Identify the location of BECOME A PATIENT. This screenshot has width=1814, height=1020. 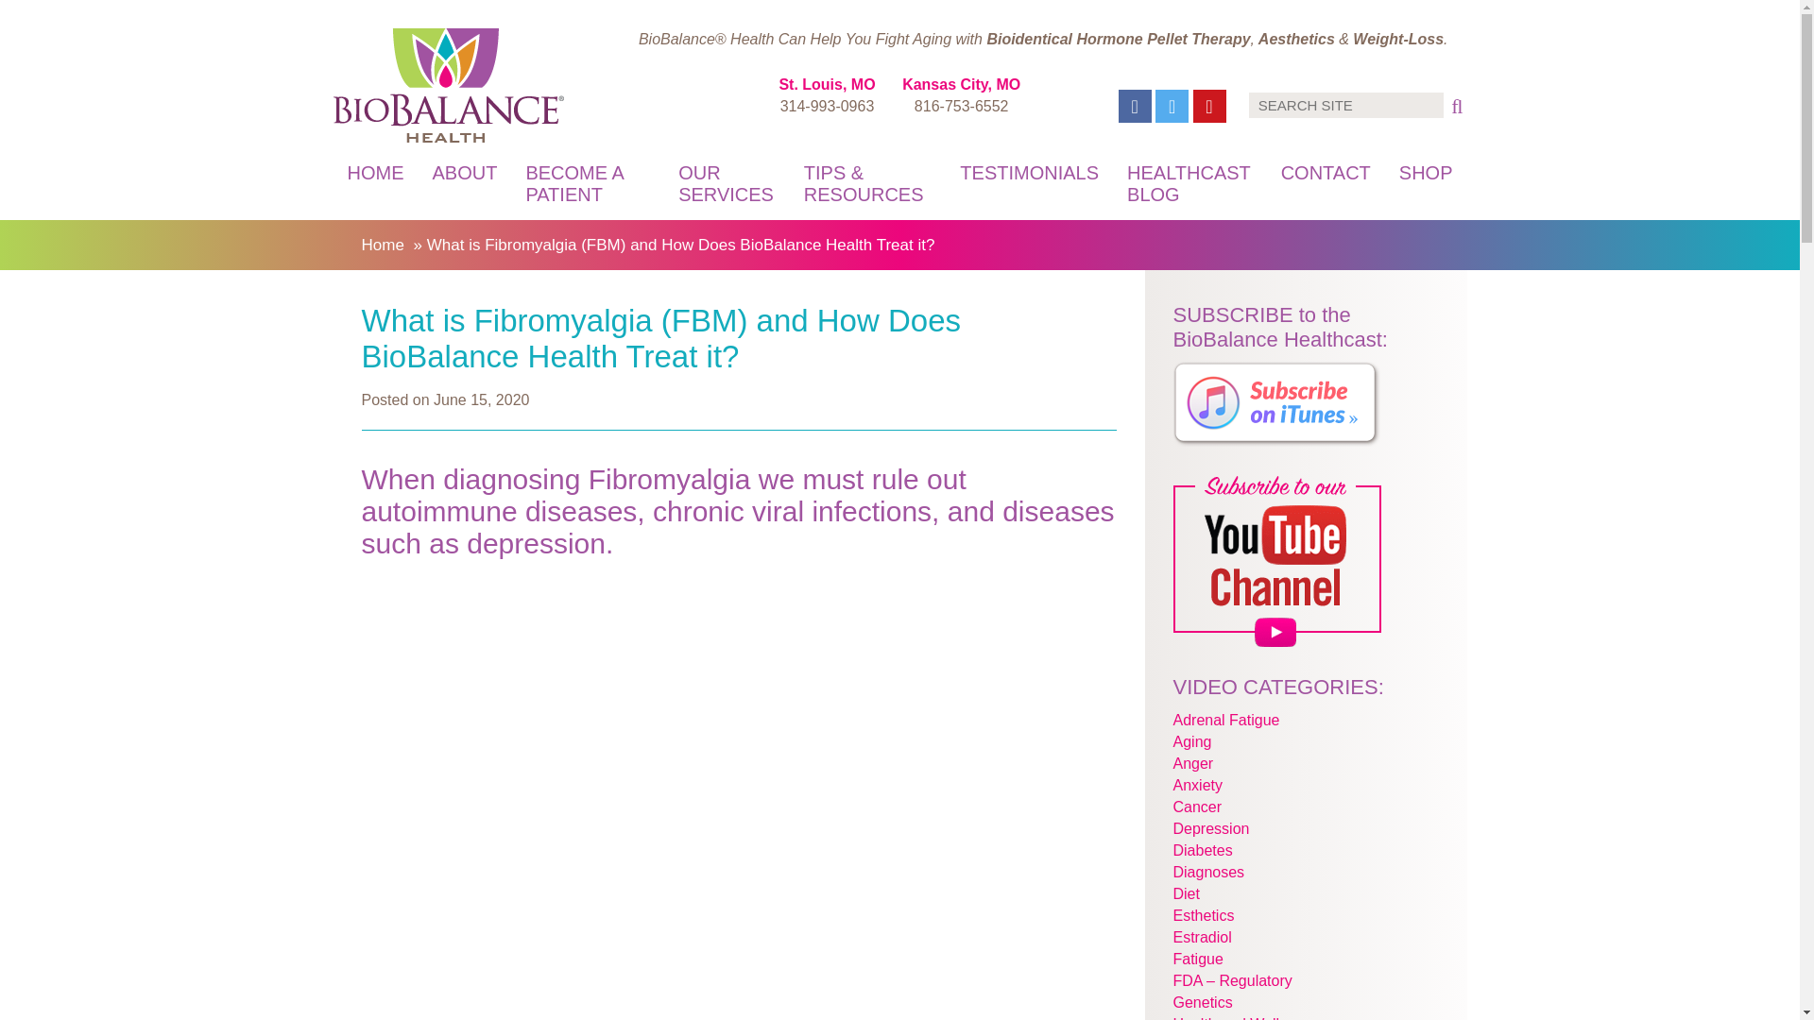
(588, 183).